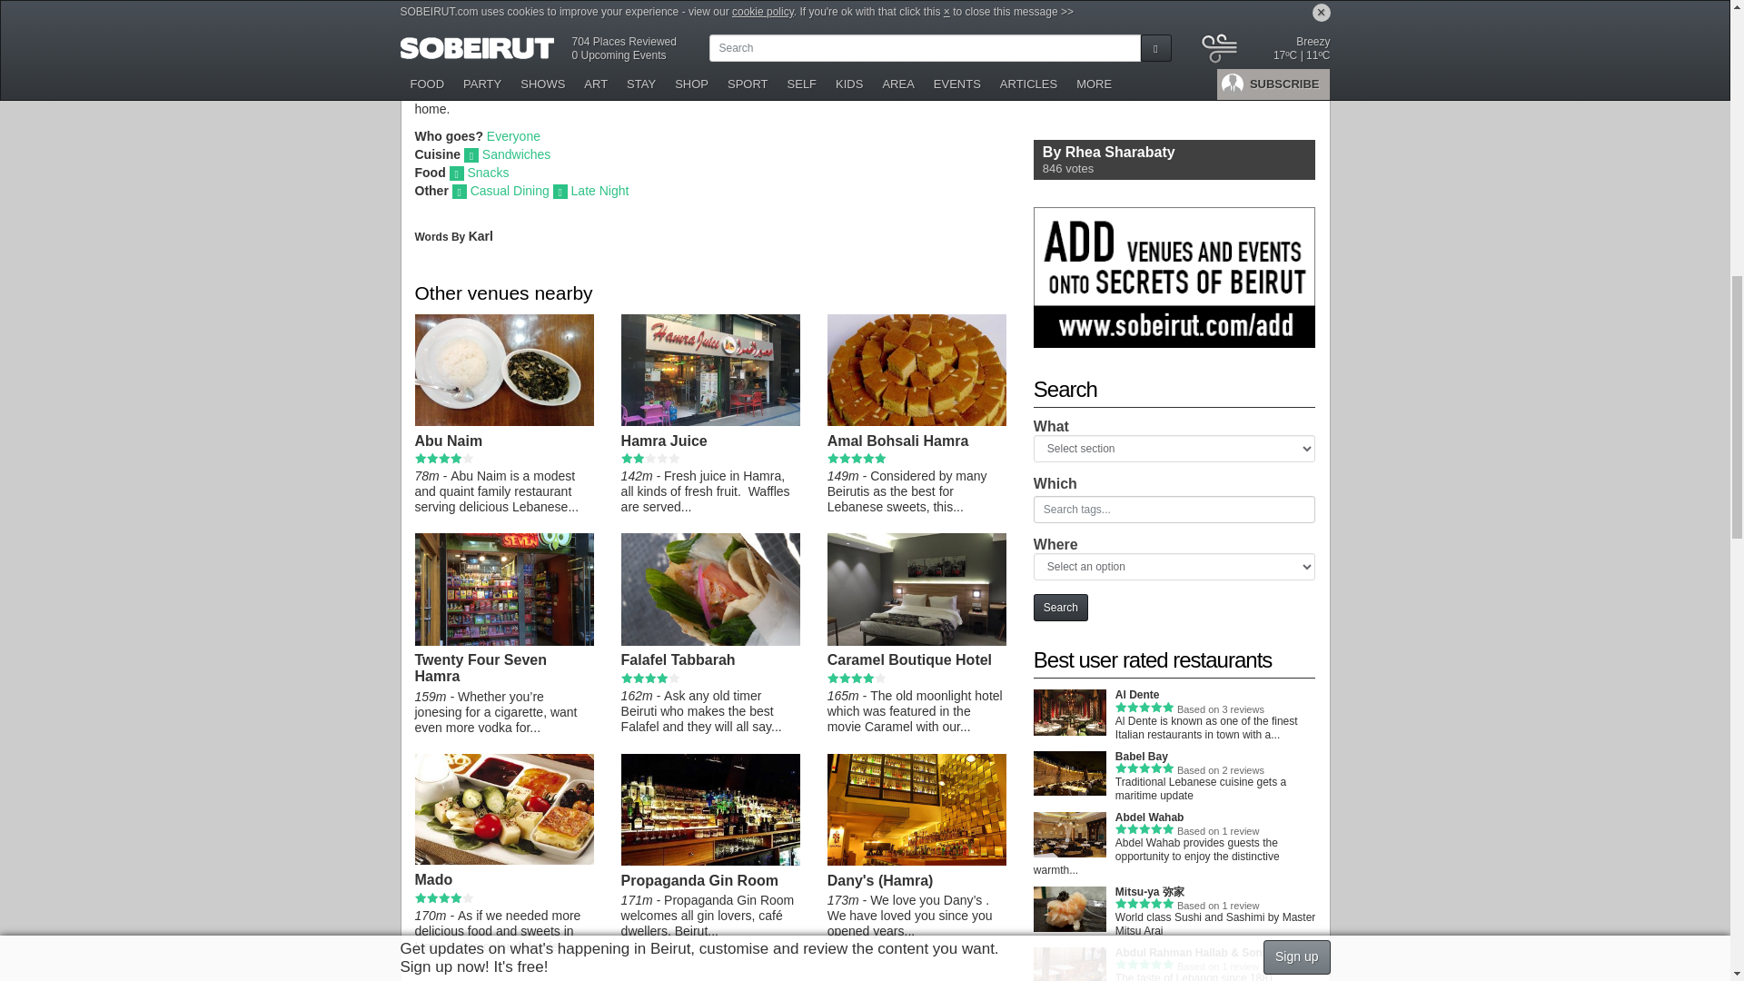 This screenshot has width=1744, height=981. Describe the element at coordinates (503, 859) in the screenshot. I see `Mado` at that location.